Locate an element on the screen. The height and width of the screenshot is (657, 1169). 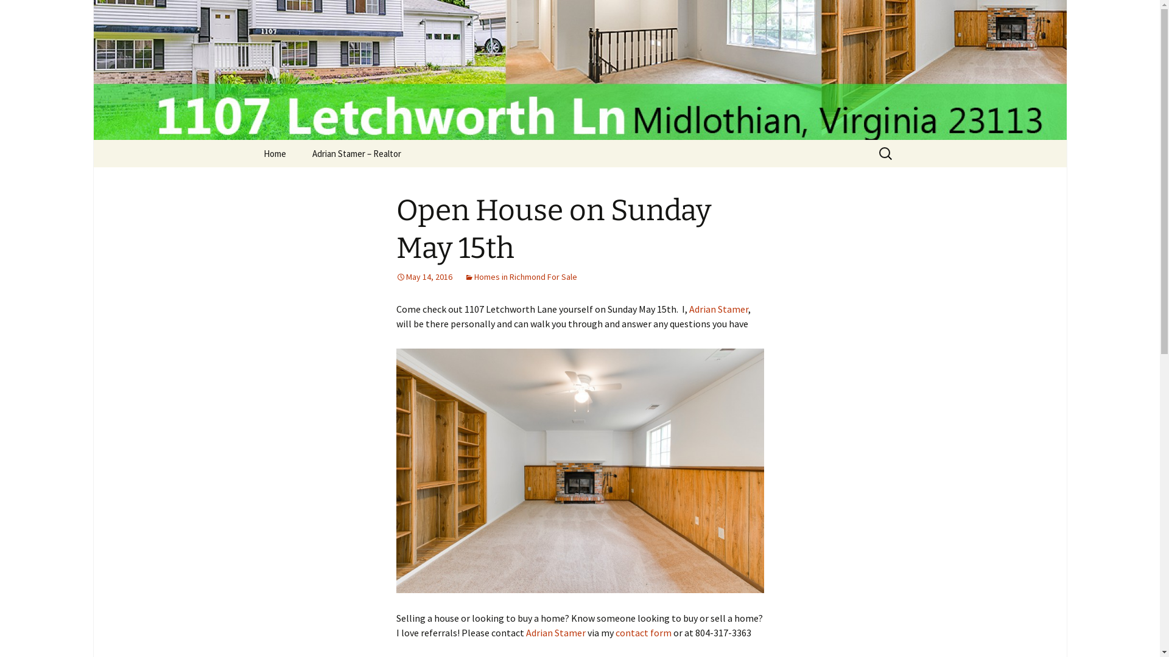
Homes in Richmond For Sale is located at coordinates (520, 277).